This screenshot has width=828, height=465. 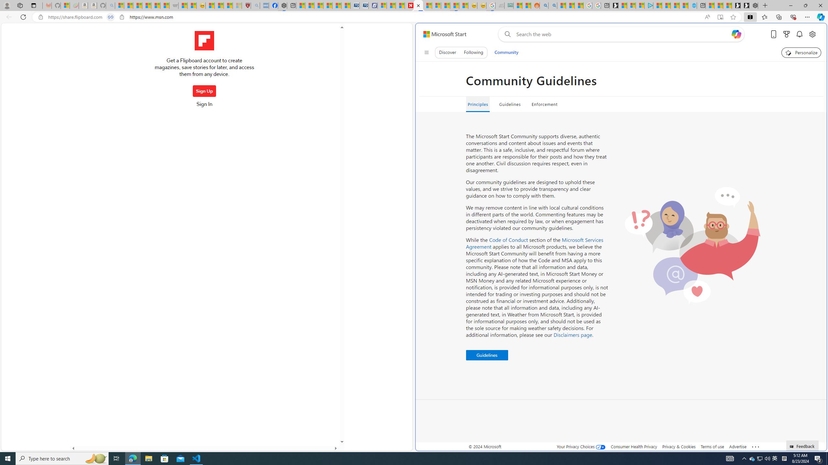 What do you see at coordinates (137, 5) in the screenshot?
I see `The Weather Channel - MSN` at bounding box center [137, 5].